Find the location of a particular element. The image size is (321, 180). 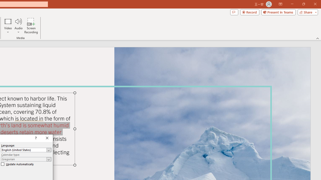

Video is located at coordinates (8, 25).